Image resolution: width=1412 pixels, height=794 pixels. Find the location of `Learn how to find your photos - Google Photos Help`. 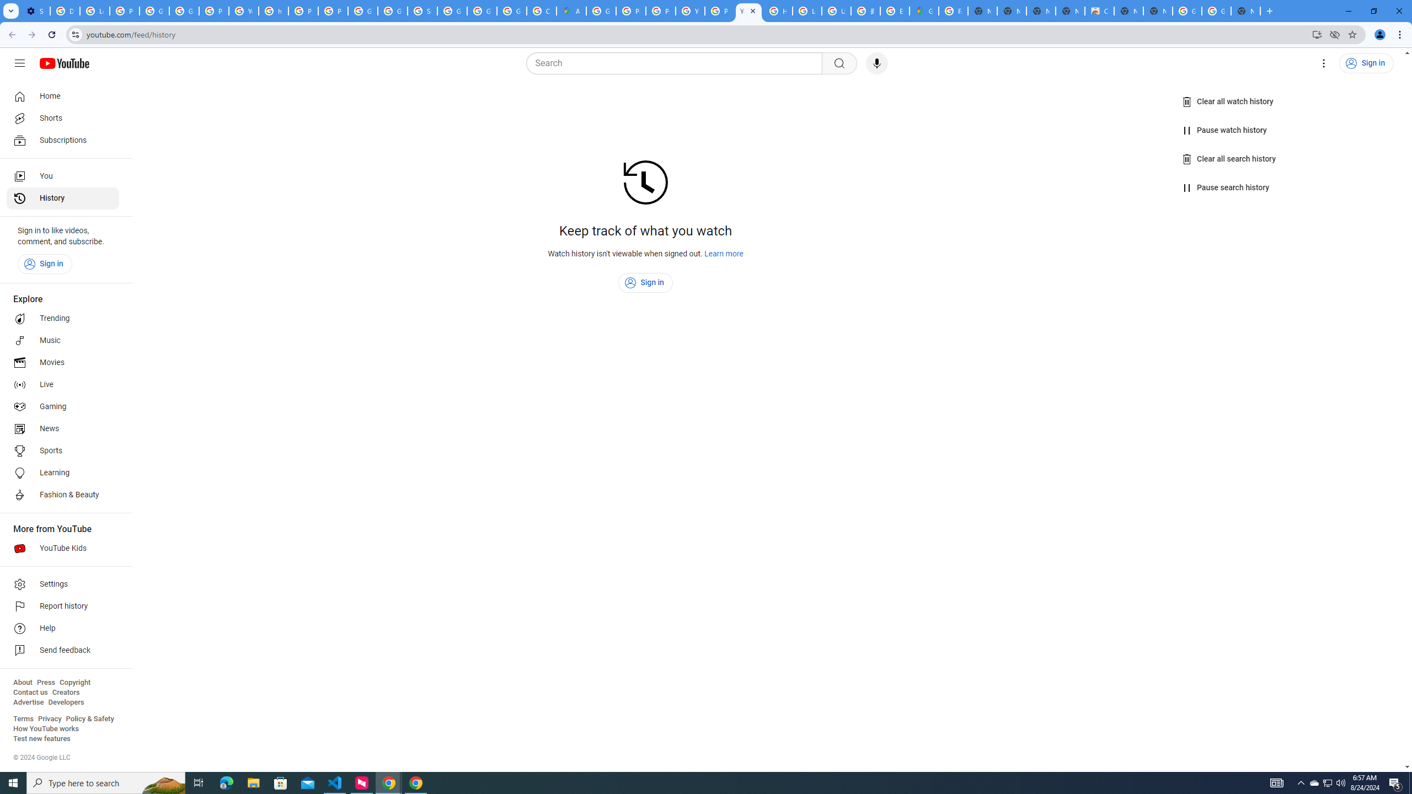

Learn how to find your photos - Google Photos Help is located at coordinates (94, 11).